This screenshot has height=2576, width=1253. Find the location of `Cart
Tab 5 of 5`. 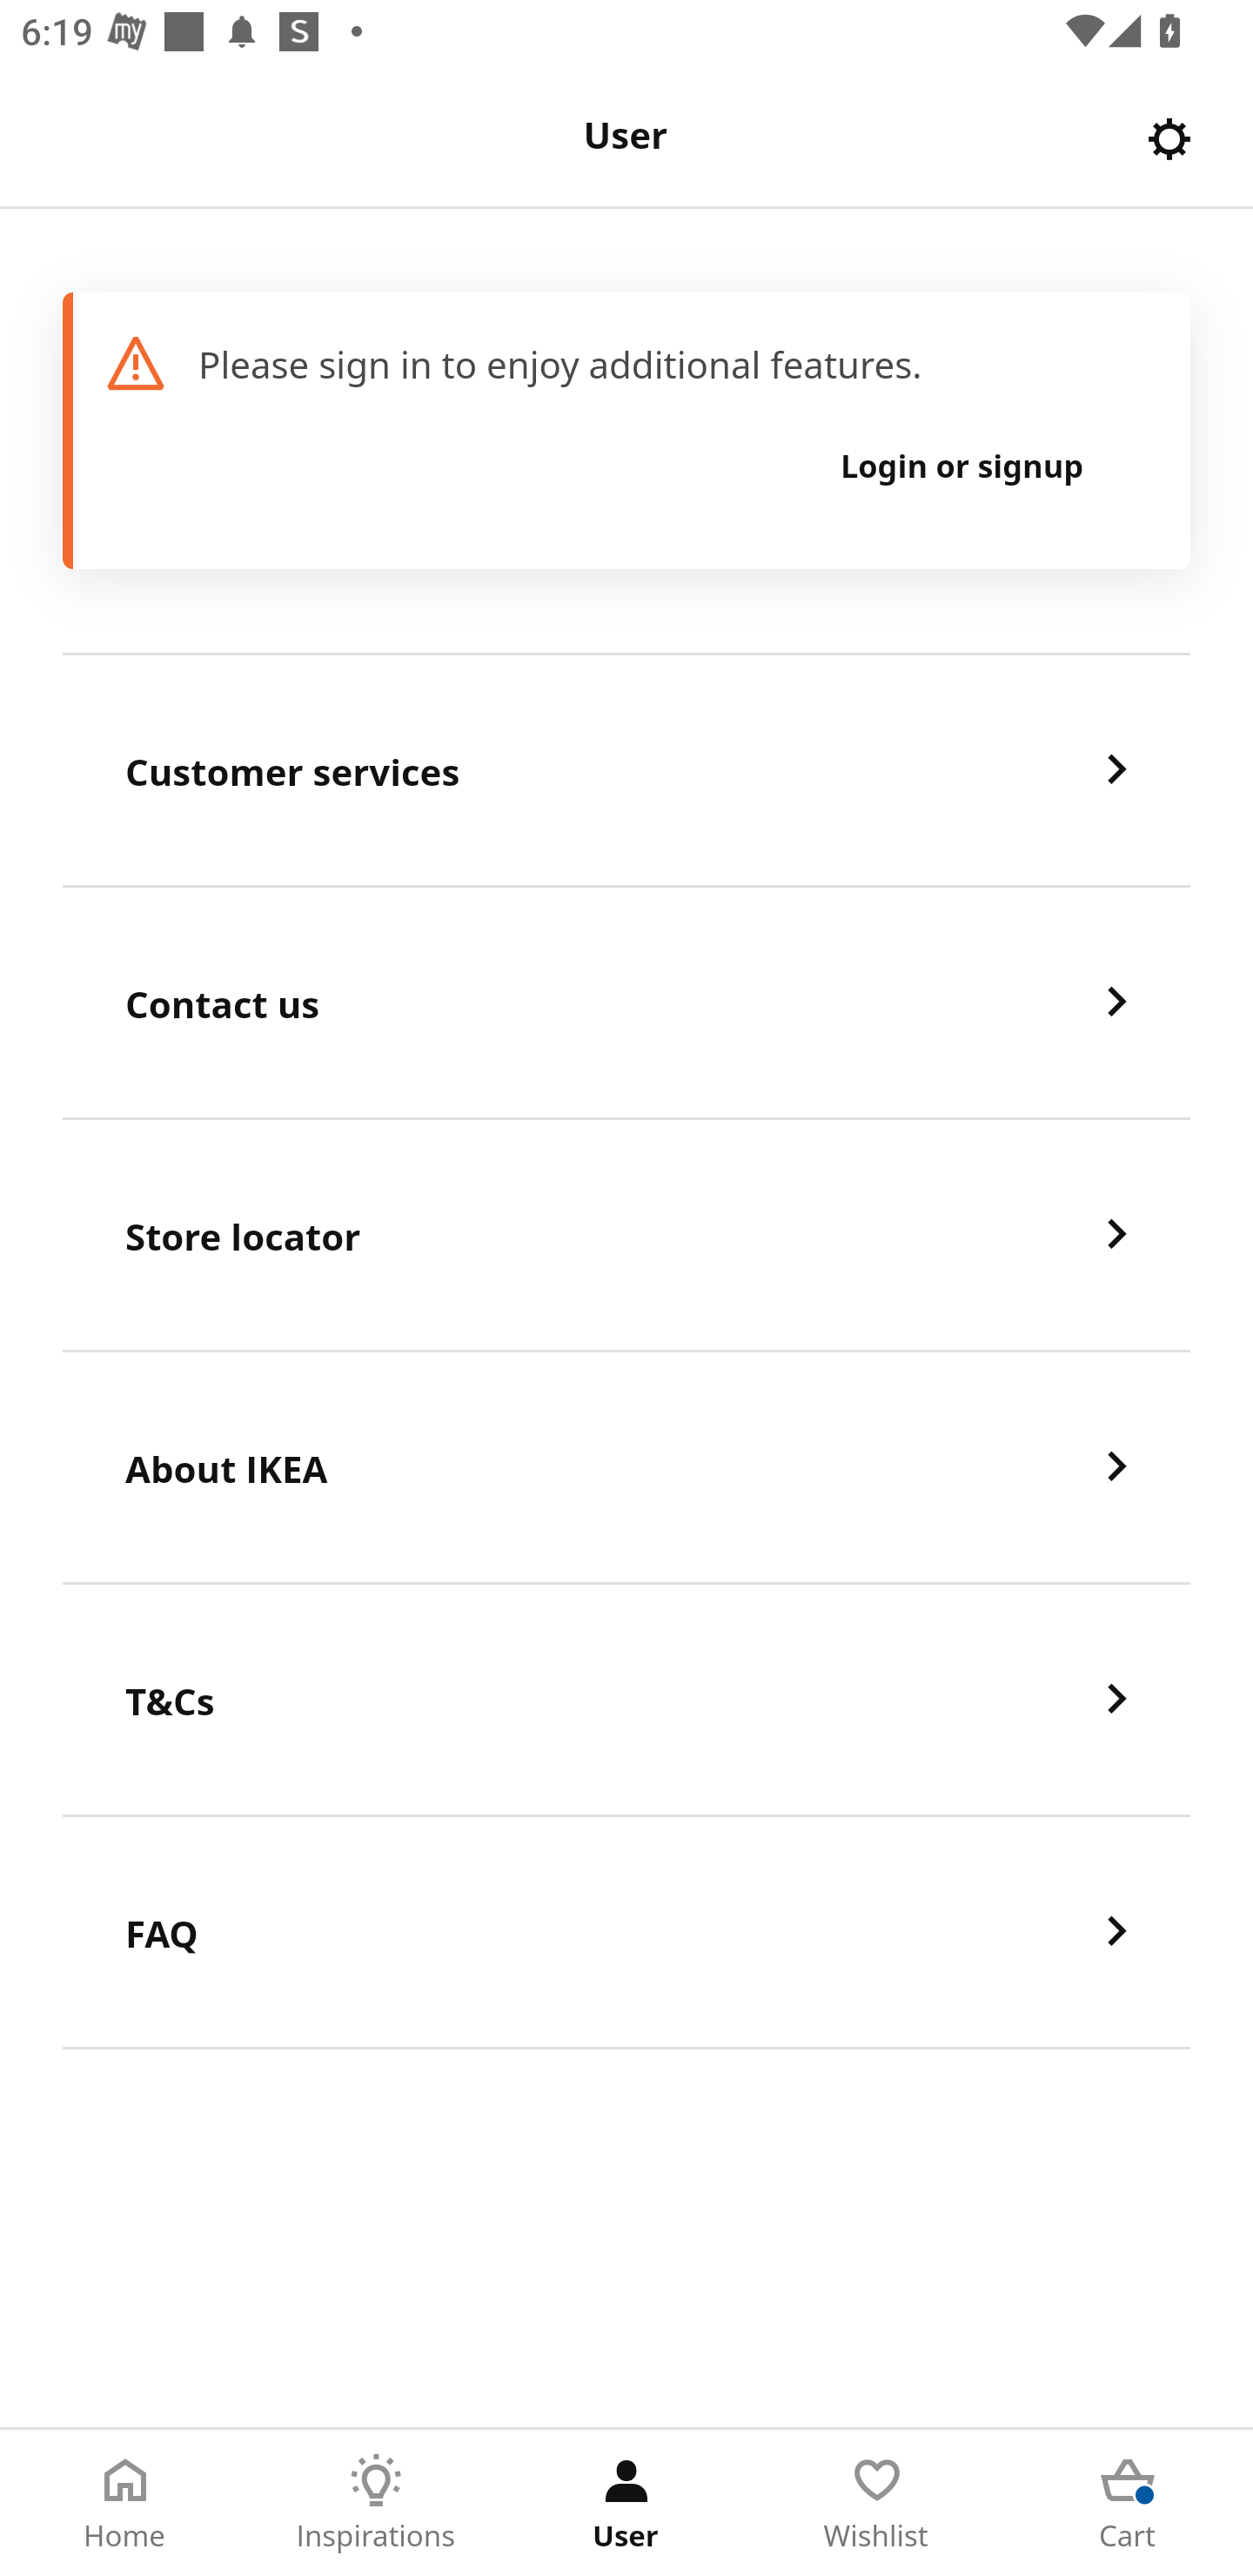

Cart
Tab 5 of 5 is located at coordinates (1128, 2503).